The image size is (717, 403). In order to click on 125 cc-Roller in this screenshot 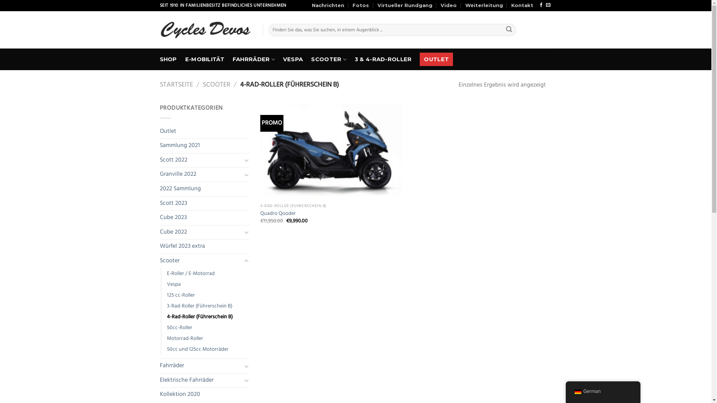, I will do `click(181, 296)`.